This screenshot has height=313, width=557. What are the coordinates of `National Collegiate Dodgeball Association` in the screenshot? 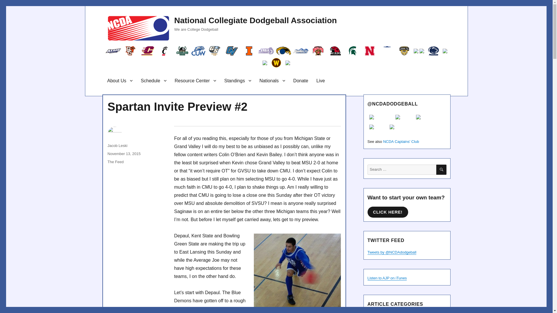 It's located at (255, 20).